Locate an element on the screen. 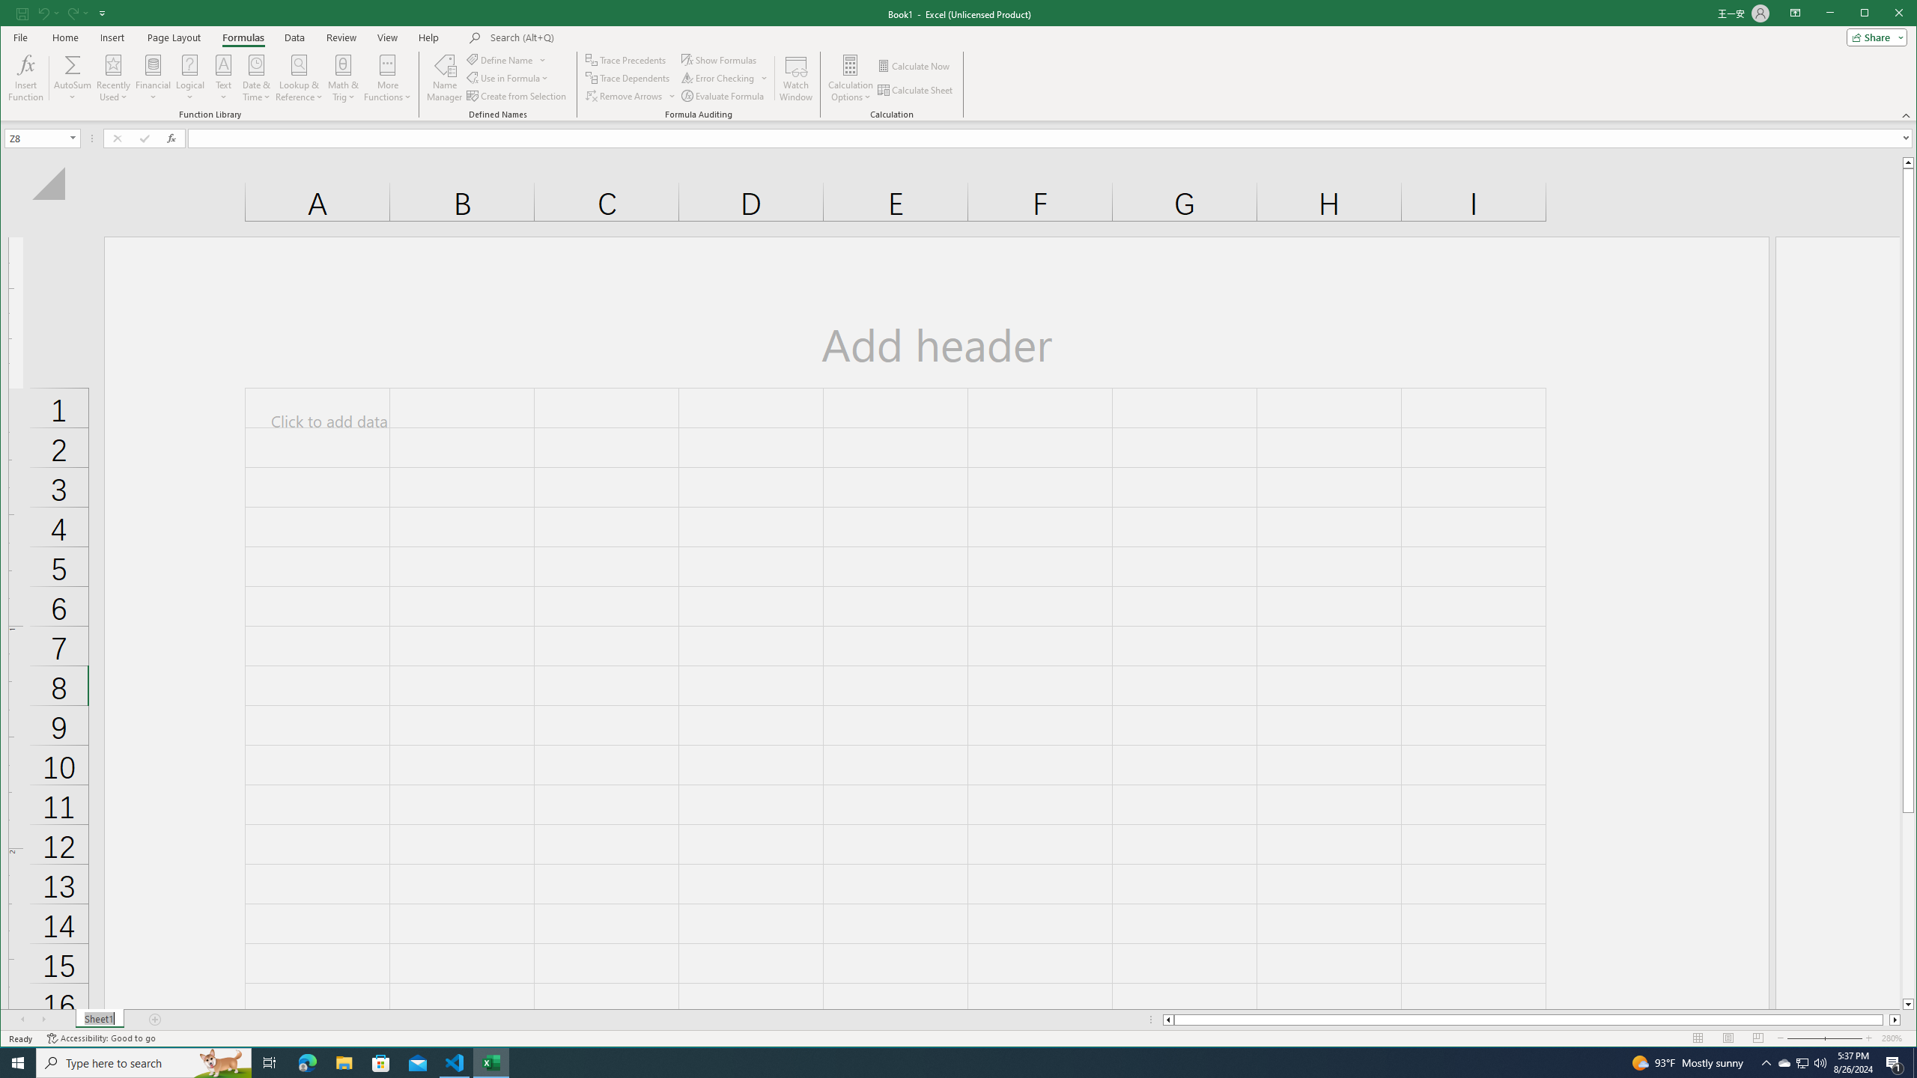 Image resolution: width=1917 pixels, height=1078 pixels. File Explorer is located at coordinates (344, 1063).